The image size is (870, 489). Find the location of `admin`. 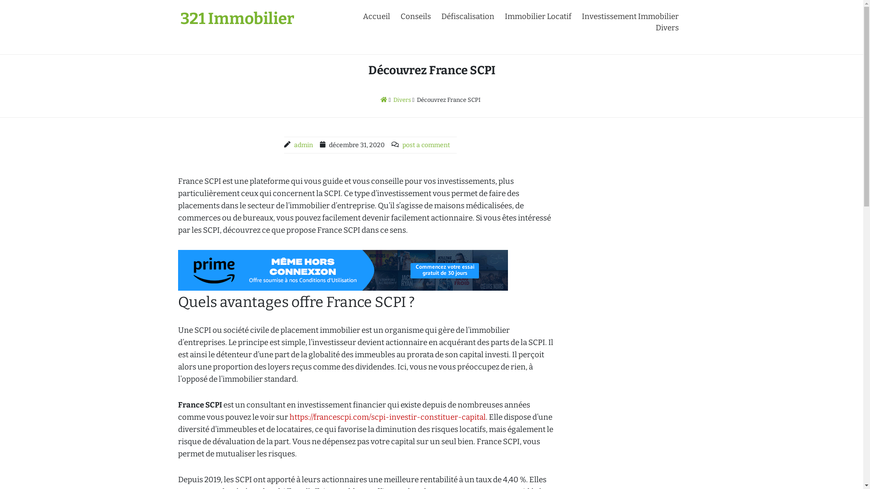

admin is located at coordinates (304, 145).